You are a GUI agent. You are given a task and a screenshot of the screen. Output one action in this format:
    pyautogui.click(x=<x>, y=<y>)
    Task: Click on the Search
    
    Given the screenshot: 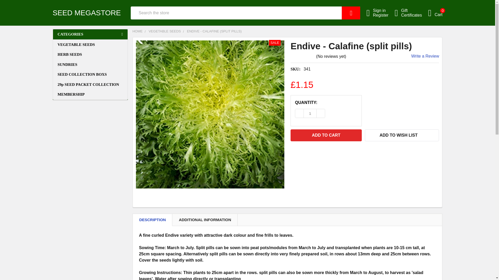 What is the action you would take?
    pyautogui.click(x=352, y=13)
    